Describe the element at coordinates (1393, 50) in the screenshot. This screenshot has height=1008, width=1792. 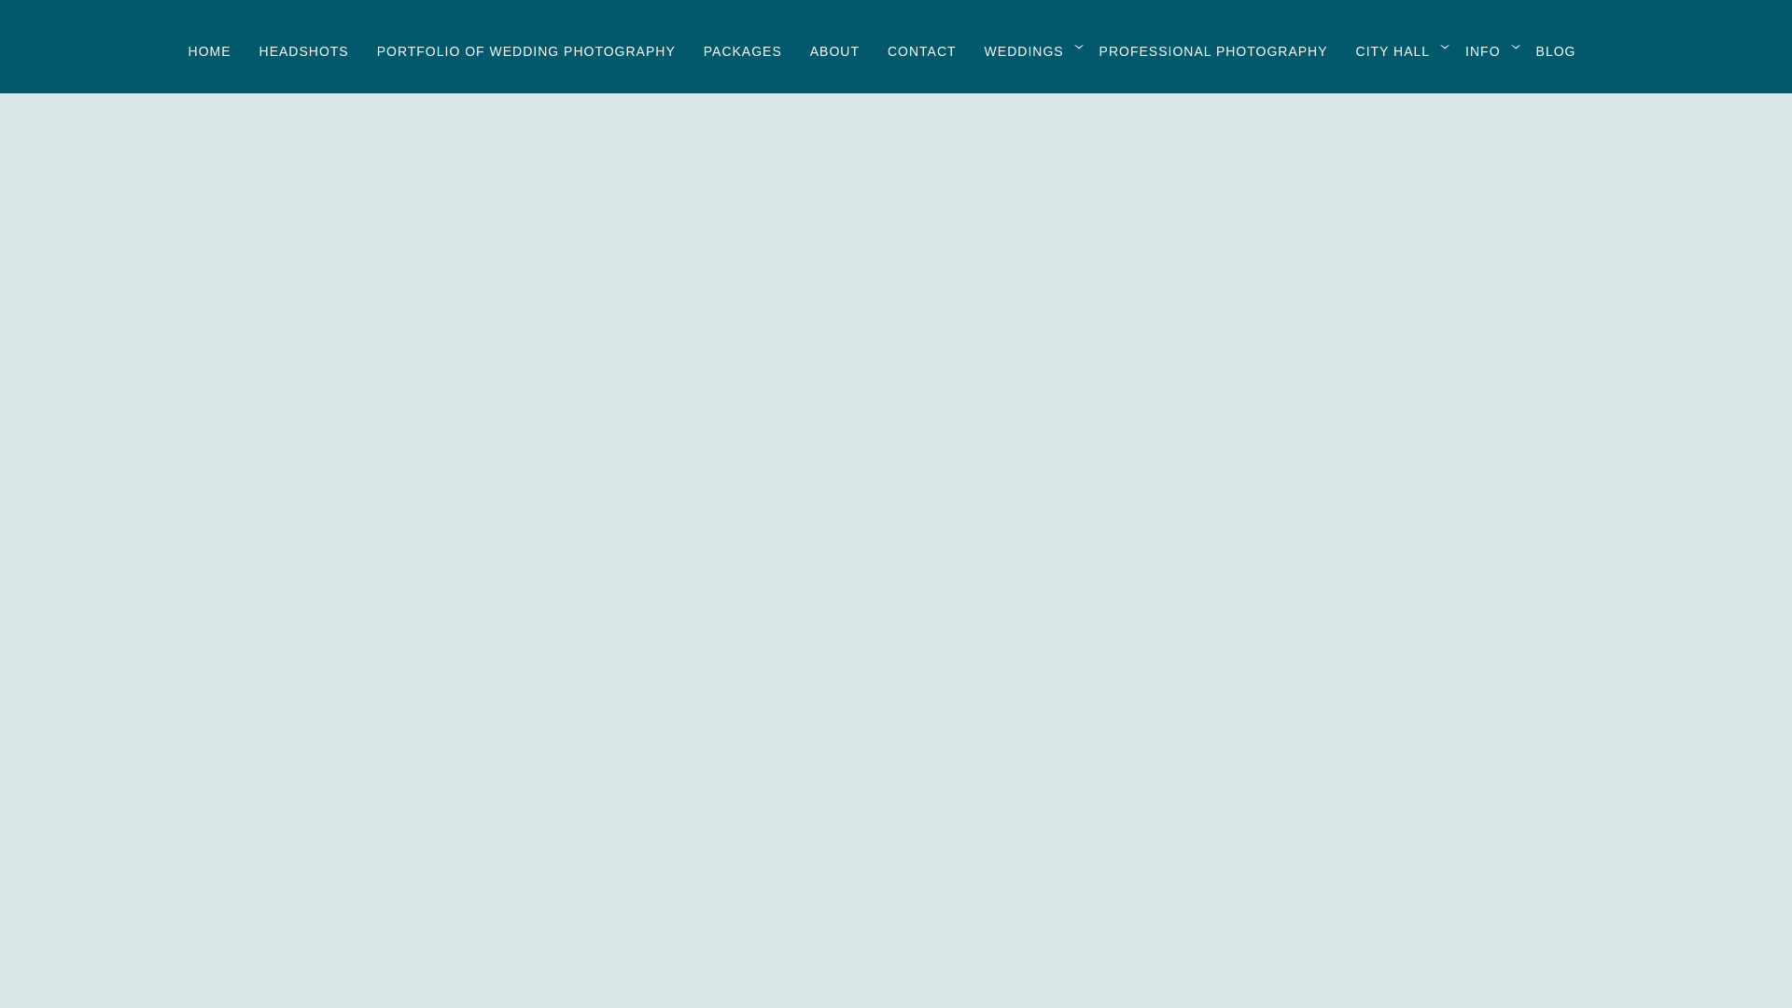
I see `CITY HALL` at that location.